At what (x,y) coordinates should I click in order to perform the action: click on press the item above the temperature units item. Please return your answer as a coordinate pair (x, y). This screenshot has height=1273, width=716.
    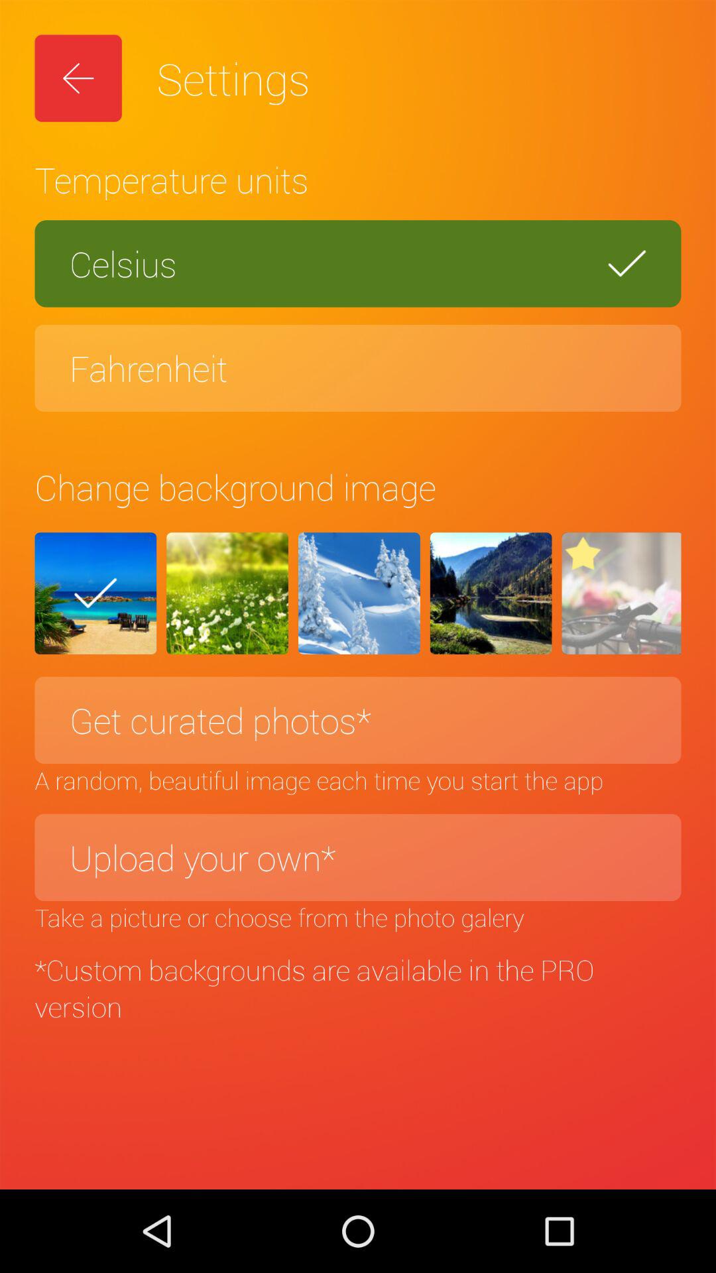
    Looking at the image, I should click on (78, 78).